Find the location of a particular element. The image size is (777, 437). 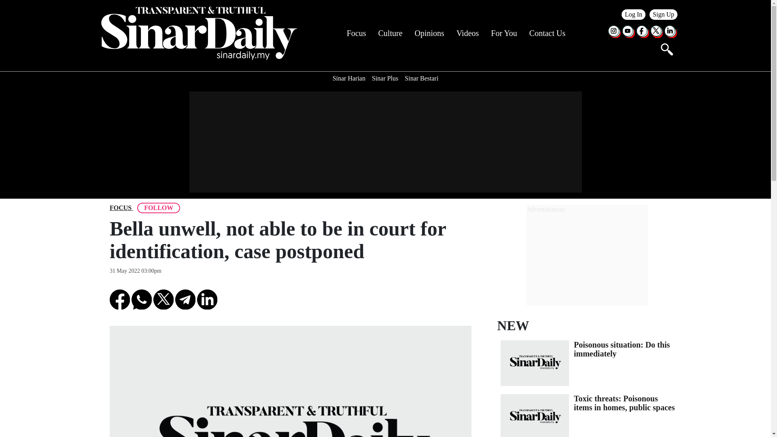

Focus is located at coordinates (120, 208).